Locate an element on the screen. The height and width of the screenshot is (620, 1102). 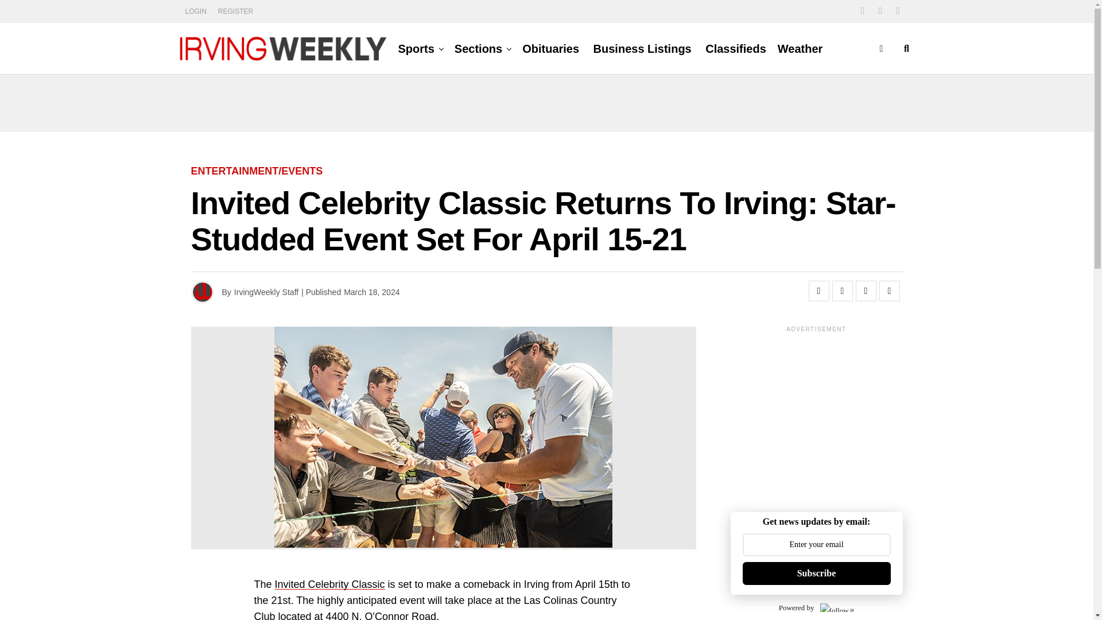
Copy story link to Clipboard is located at coordinates (866, 290).